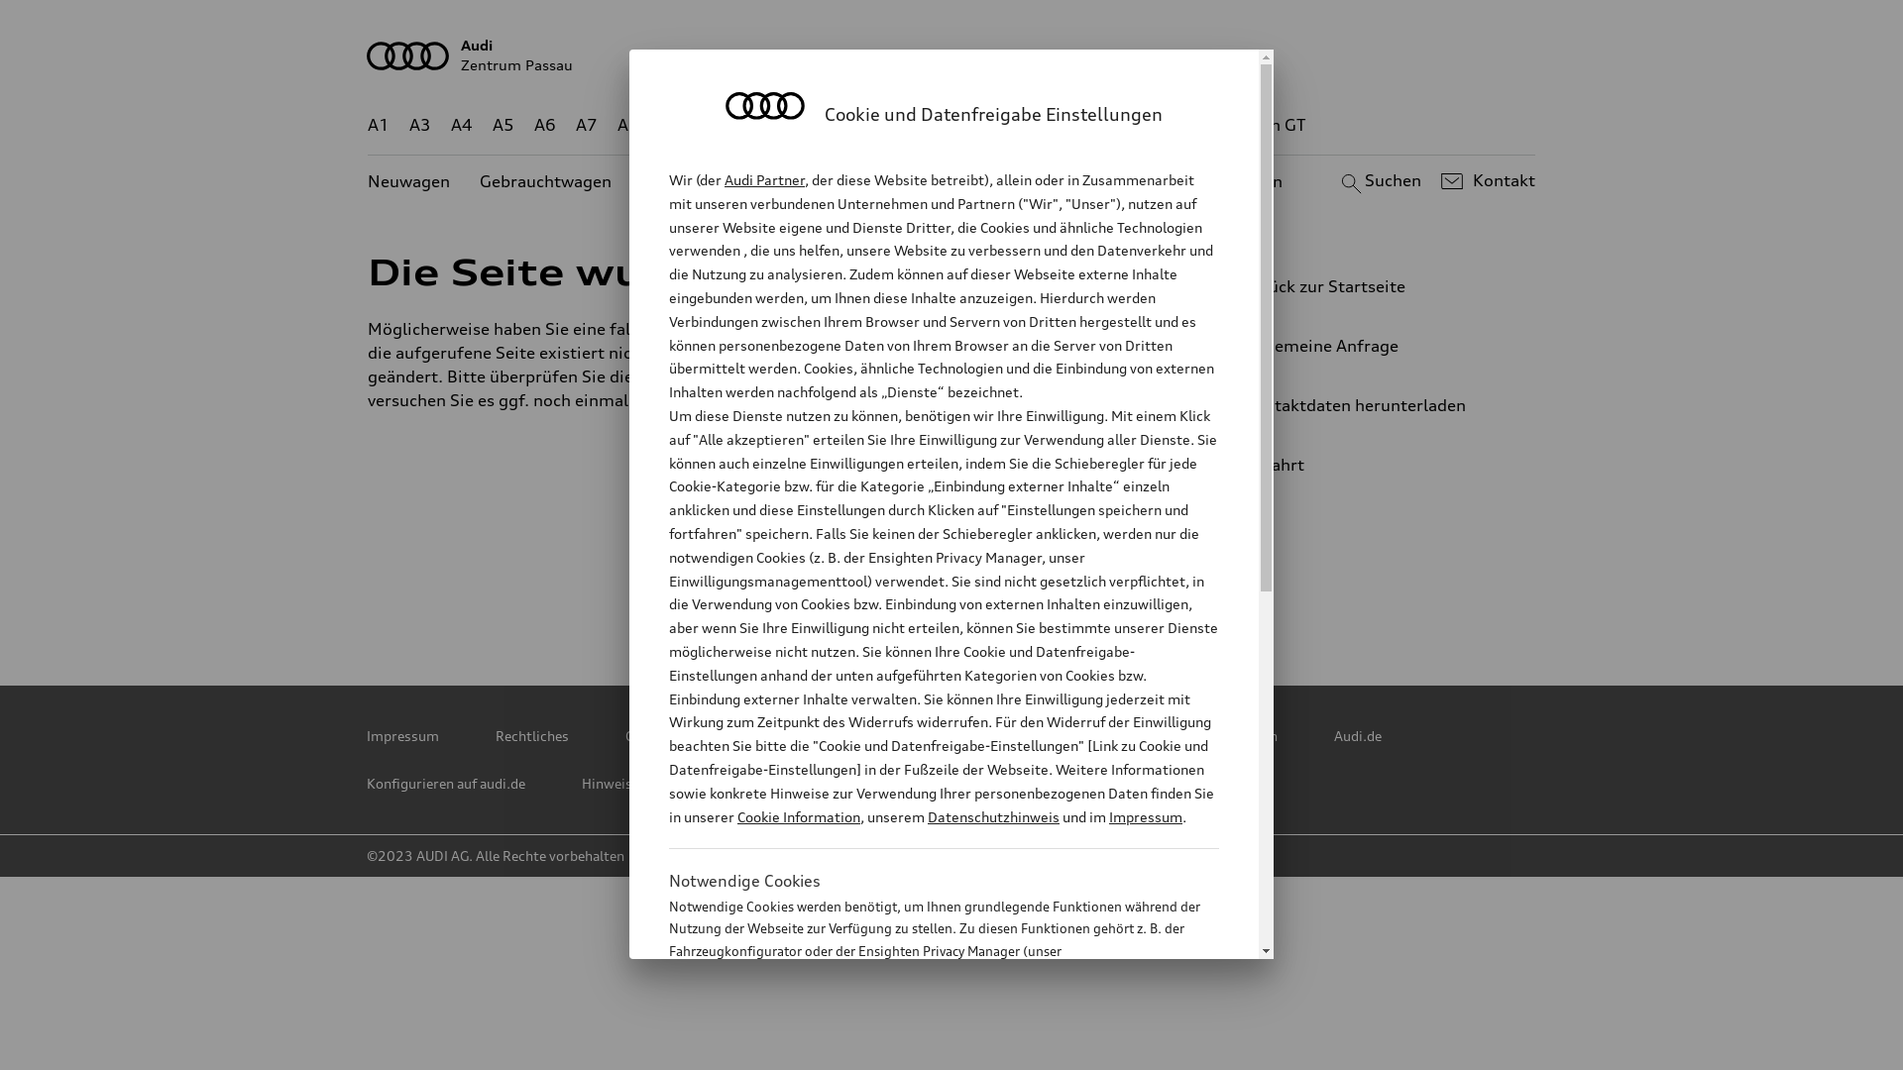  What do you see at coordinates (1364, 346) in the screenshot?
I see `Allgemeine Anfrage` at bounding box center [1364, 346].